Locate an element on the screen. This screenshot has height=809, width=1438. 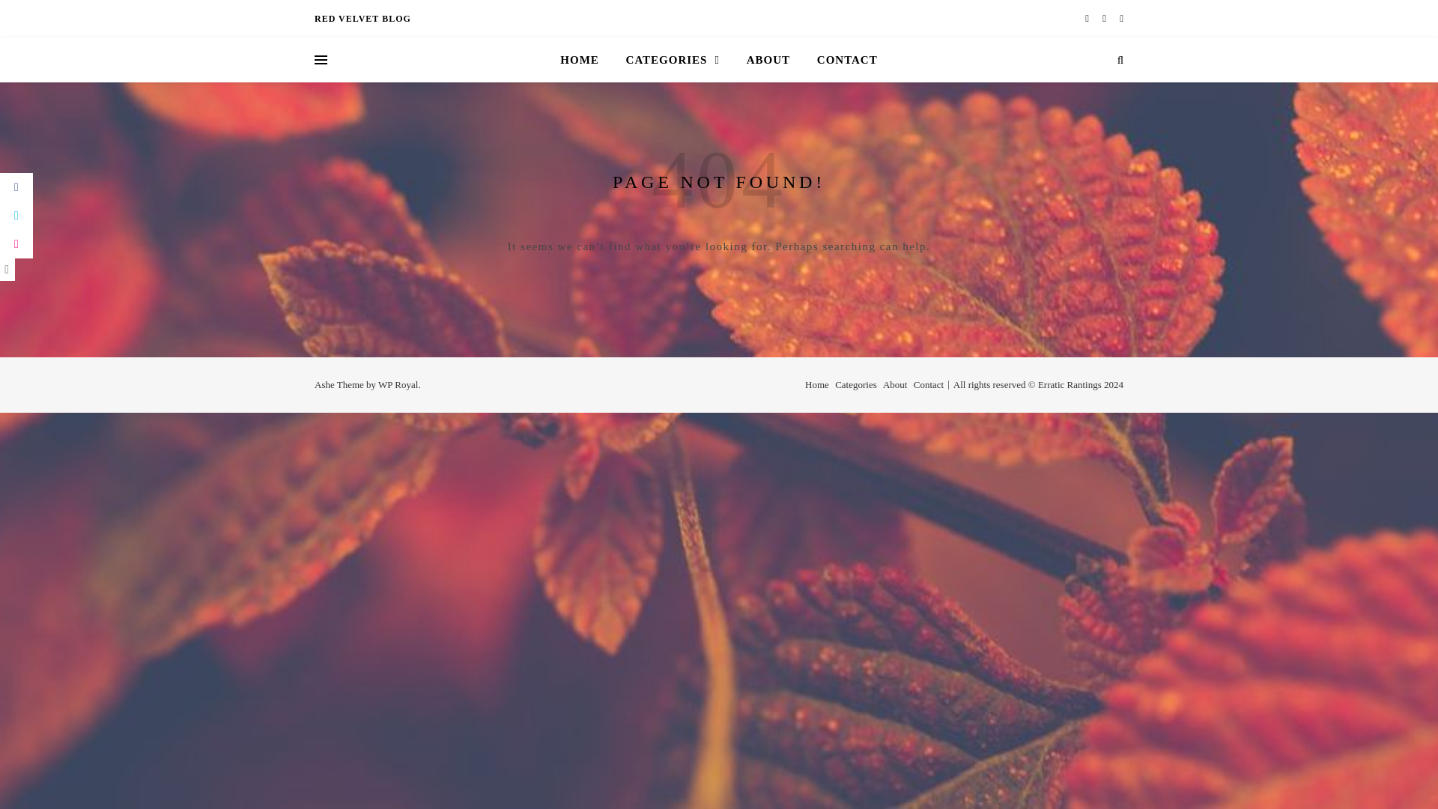
RED VELVET BLOG is located at coordinates (362, 18).